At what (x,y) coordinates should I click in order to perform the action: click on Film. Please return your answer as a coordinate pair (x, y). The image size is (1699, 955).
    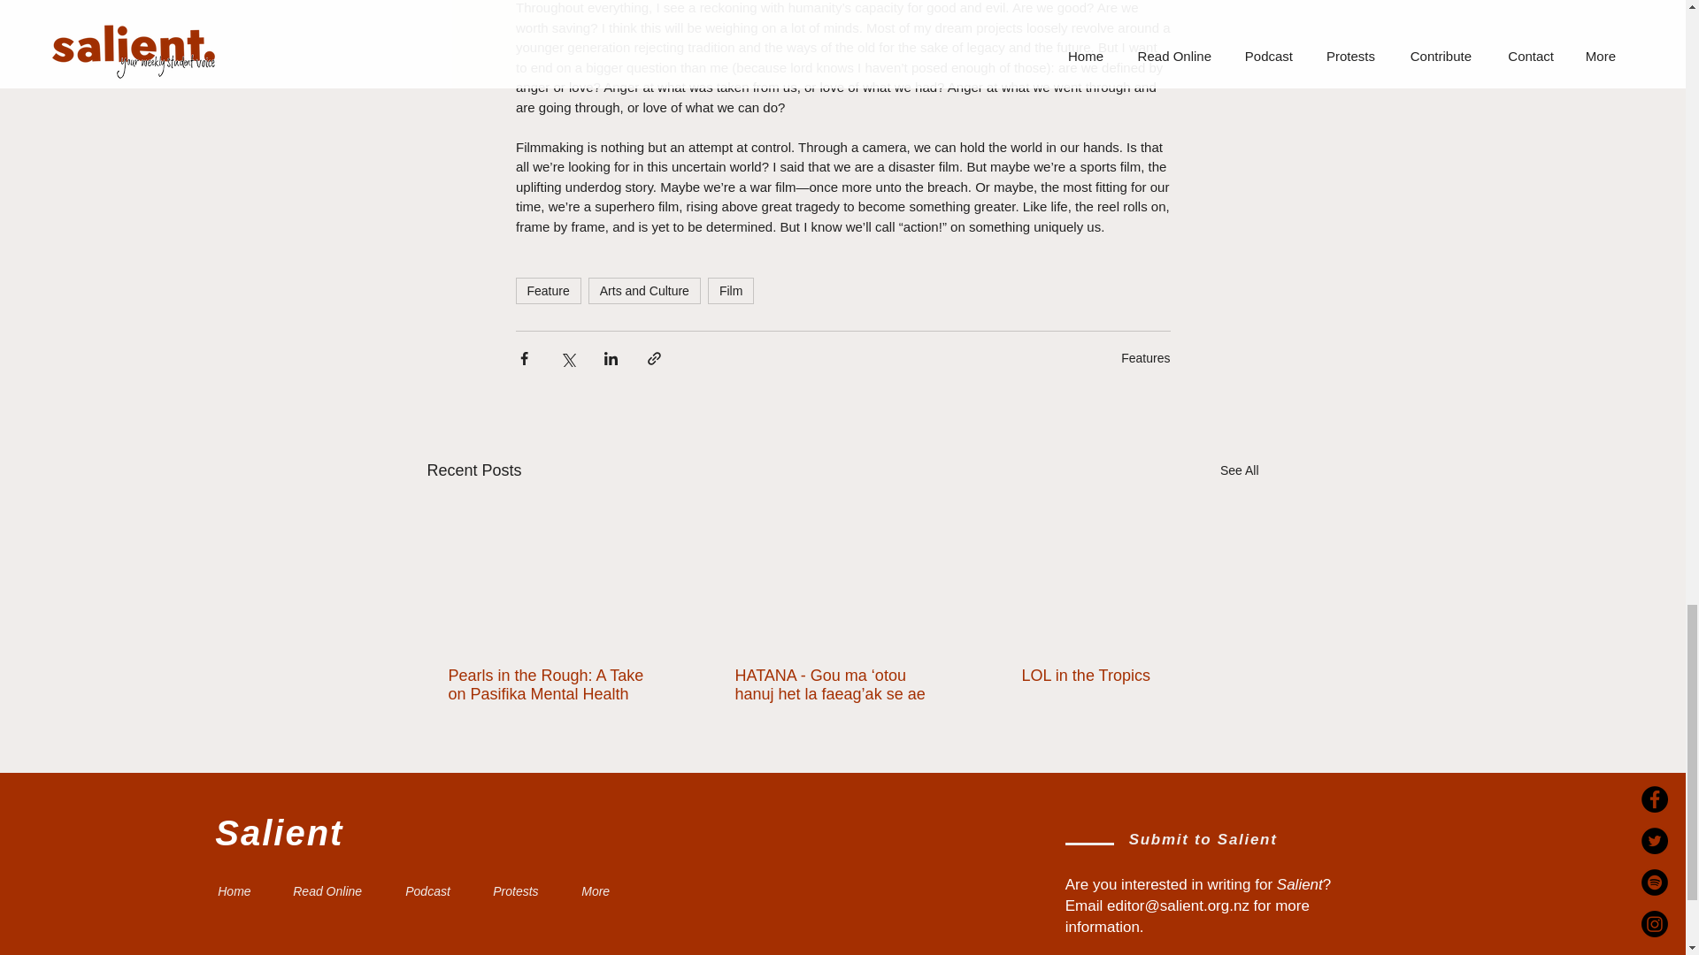
    Looking at the image, I should click on (731, 291).